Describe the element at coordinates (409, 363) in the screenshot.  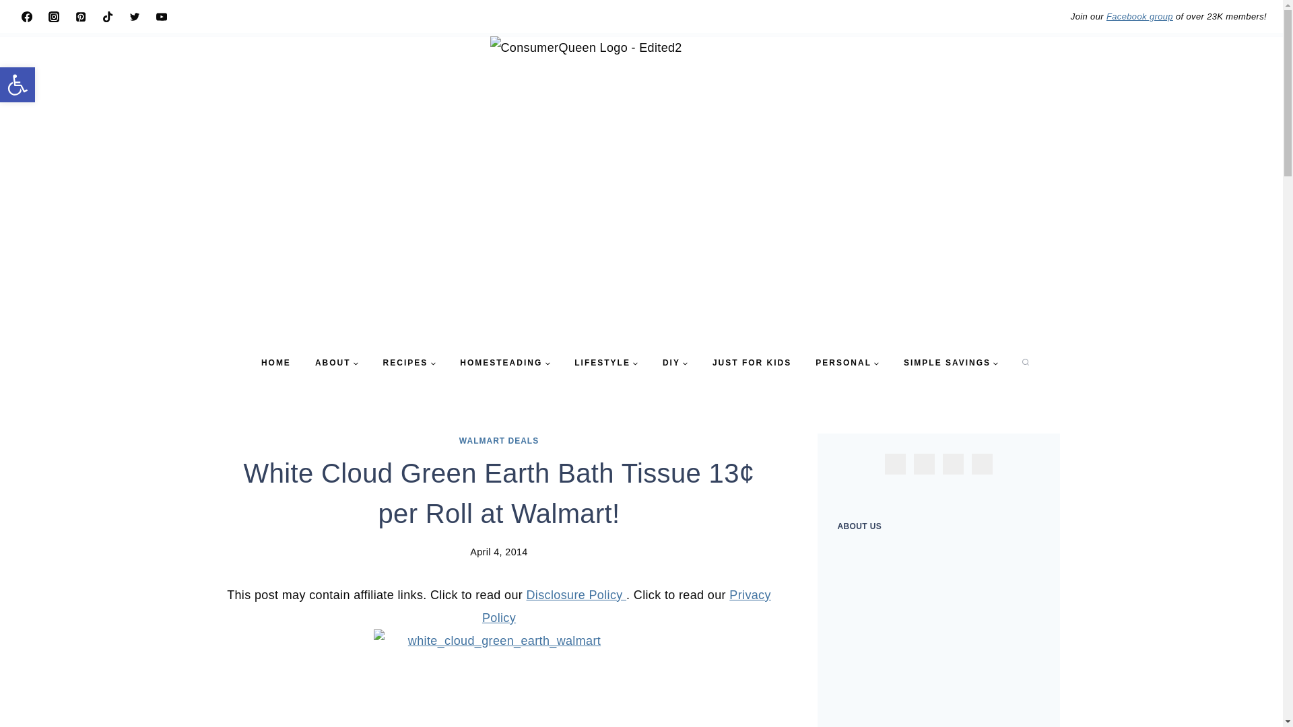
I see `RECIPES` at that location.